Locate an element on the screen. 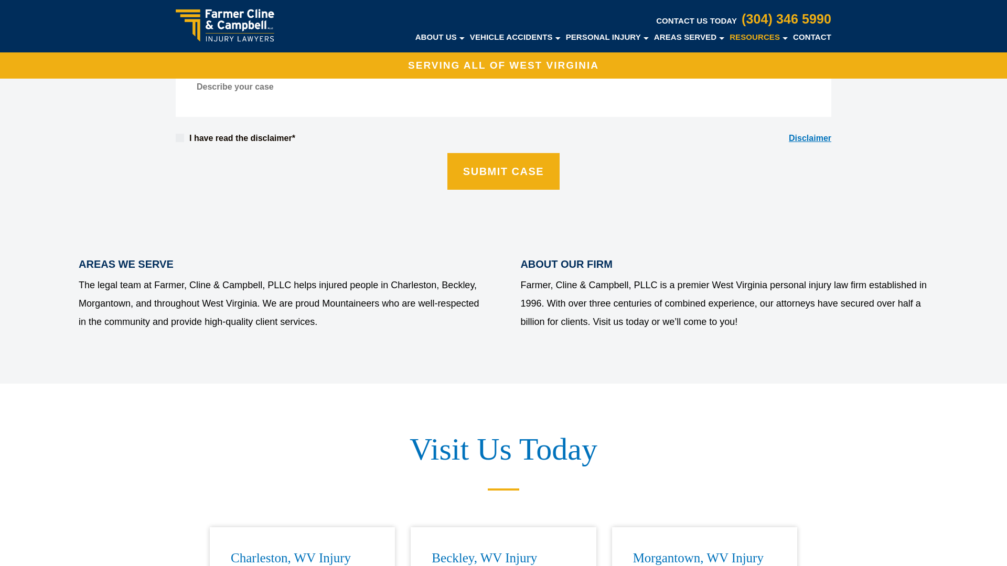 The width and height of the screenshot is (1007, 566). 1 is located at coordinates (179, 137).